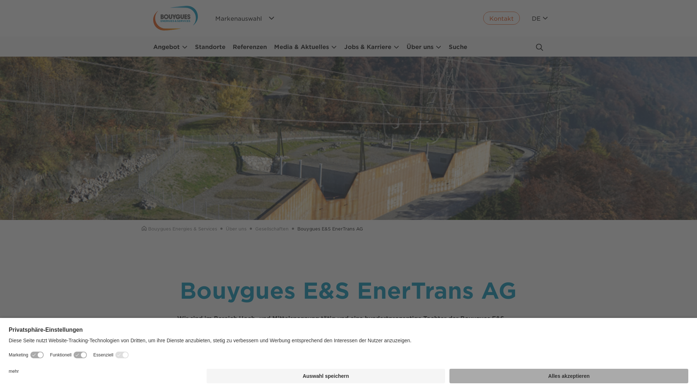 The width and height of the screenshot is (697, 392). I want to click on Referenzen, so click(250, 46).